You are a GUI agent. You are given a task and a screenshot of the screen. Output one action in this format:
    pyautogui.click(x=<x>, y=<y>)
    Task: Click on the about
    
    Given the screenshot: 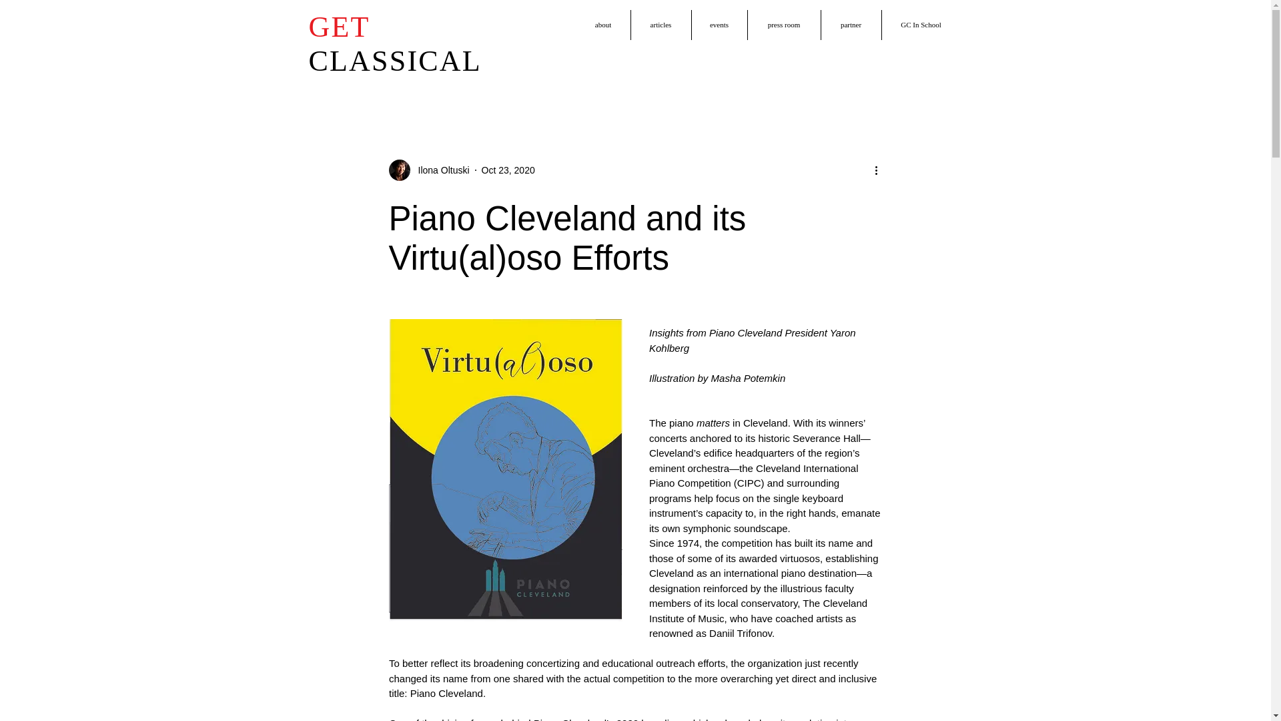 What is the action you would take?
    pyautogui.click(x=603, y=25)
    